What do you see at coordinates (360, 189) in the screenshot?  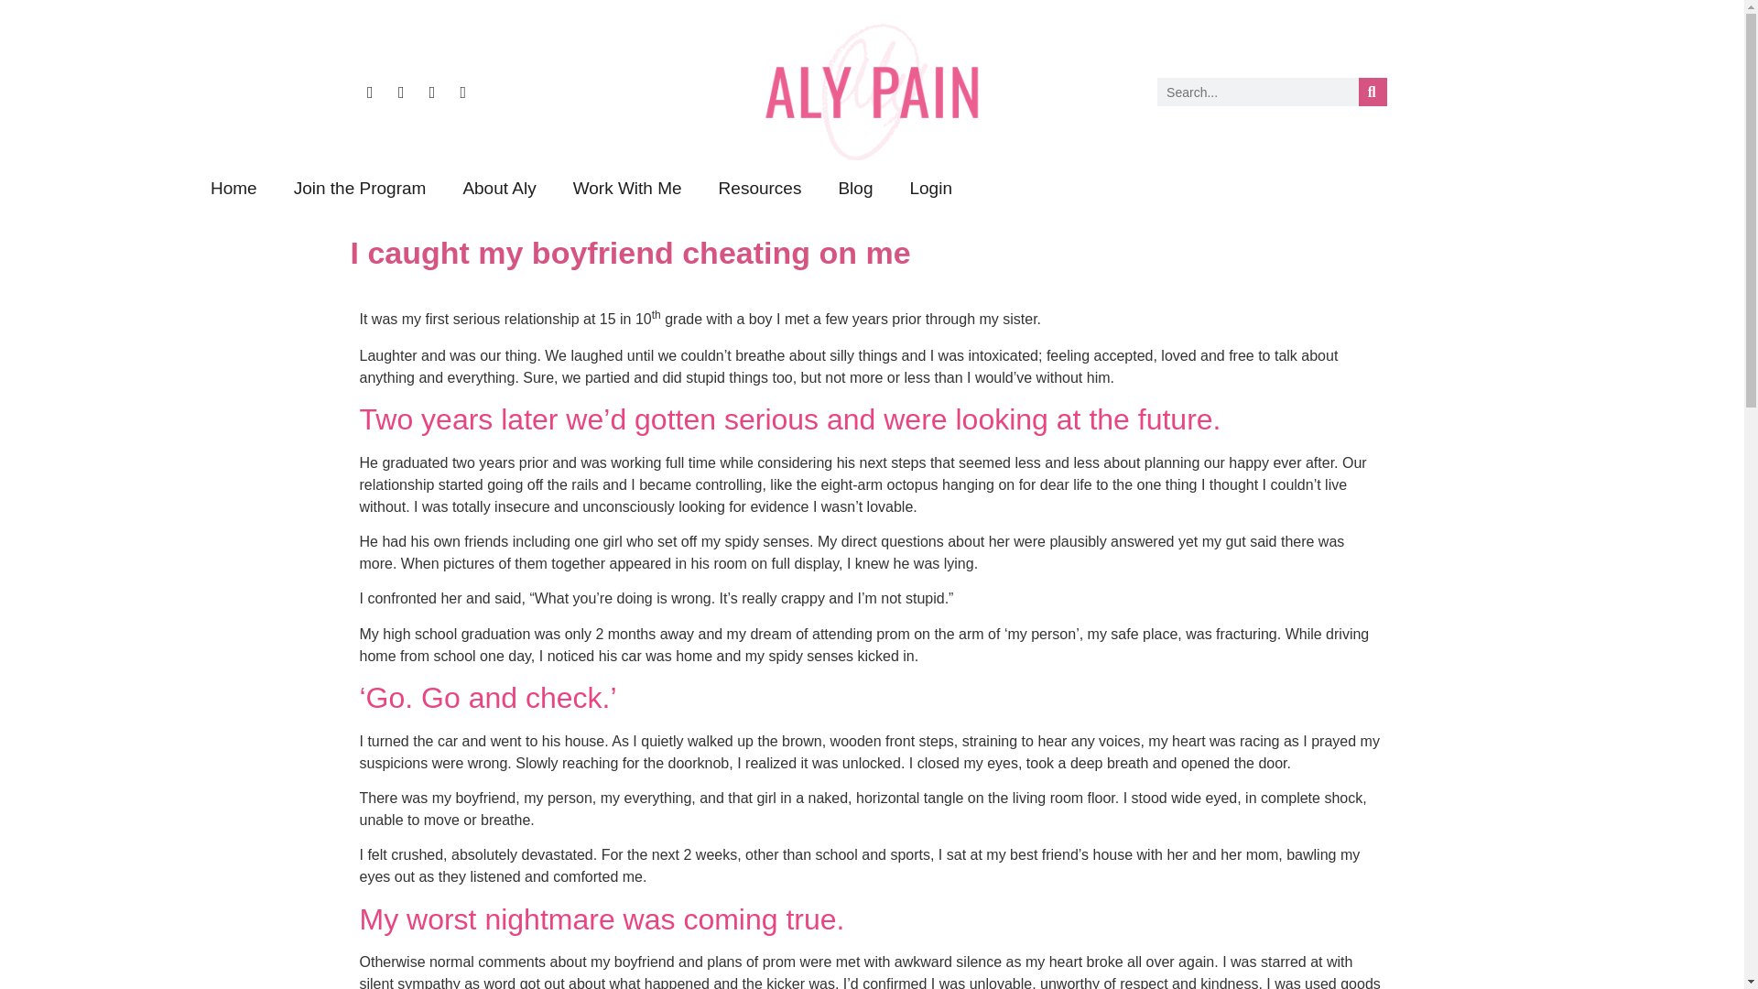 I see `Join the Program` at bounding box center [360, 189].